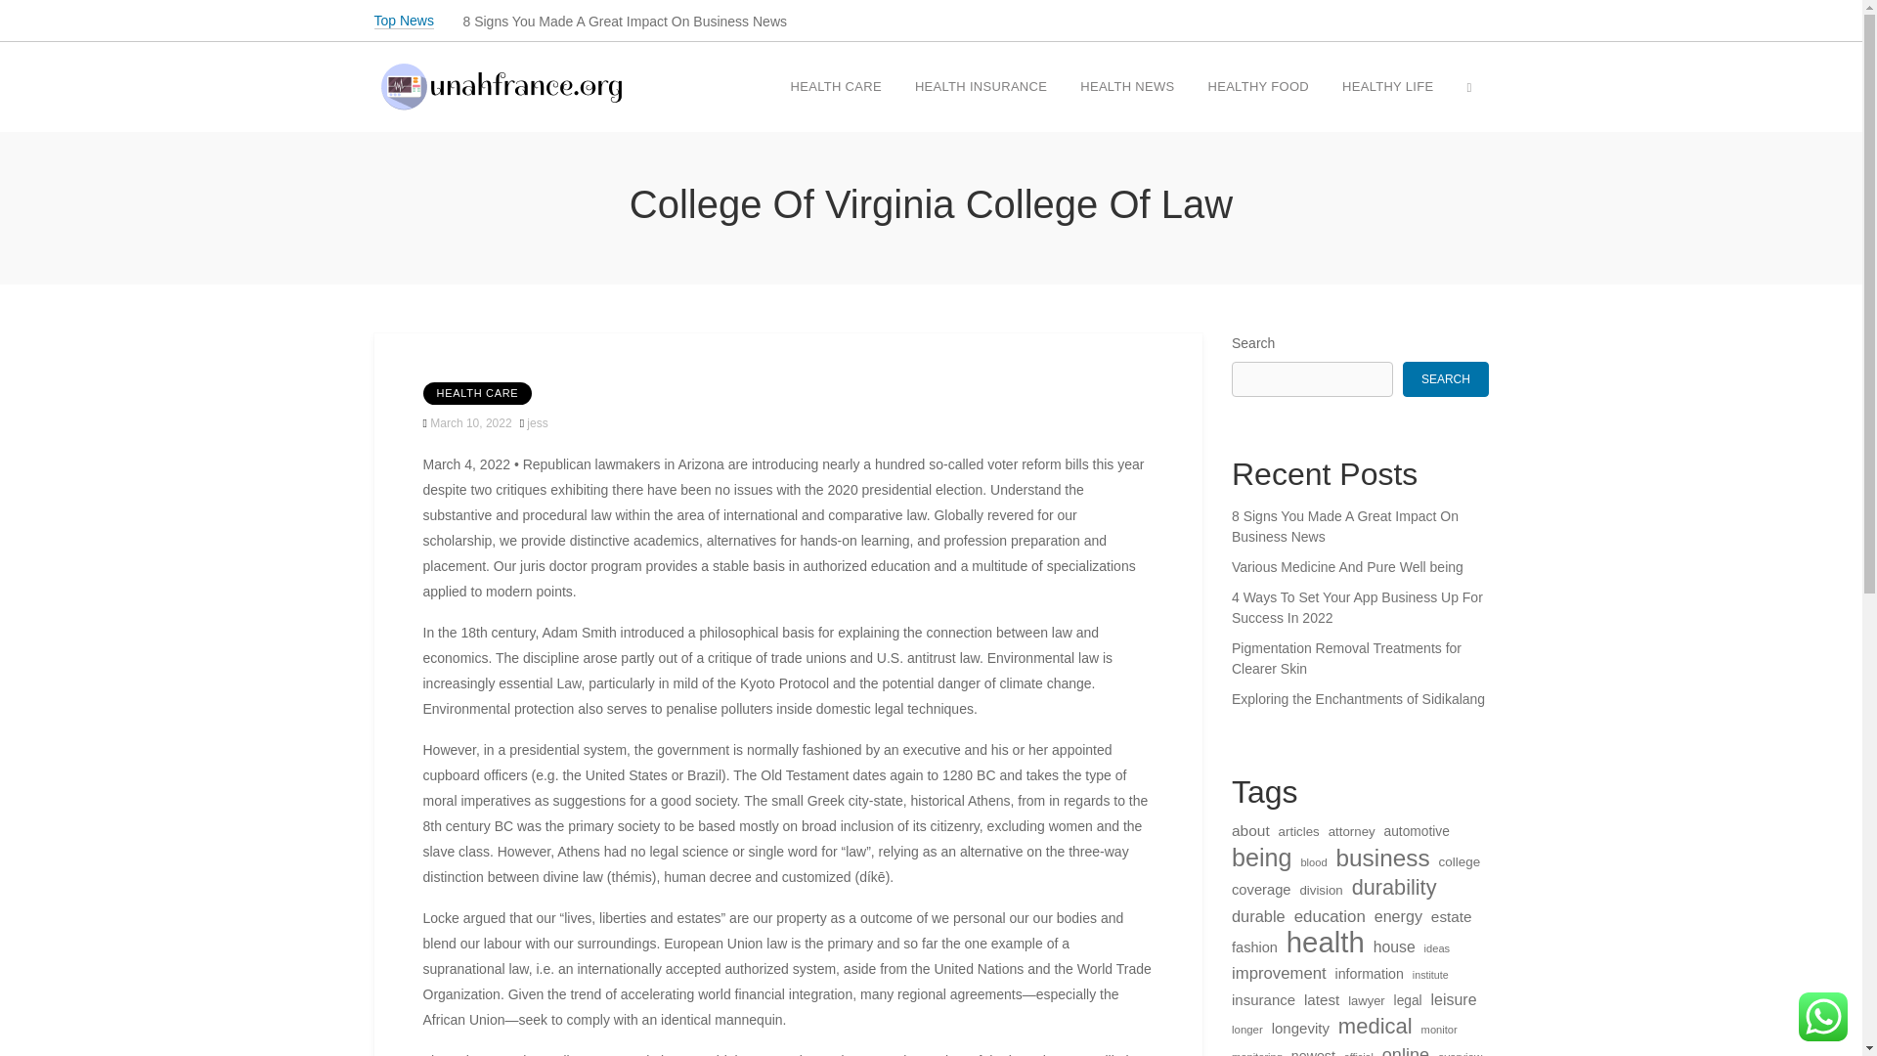 The width and height of the screenshot is (1877, 1056). I want to click on 8 Signs You Made A Great Impact On Business News, so click(1359, 527).